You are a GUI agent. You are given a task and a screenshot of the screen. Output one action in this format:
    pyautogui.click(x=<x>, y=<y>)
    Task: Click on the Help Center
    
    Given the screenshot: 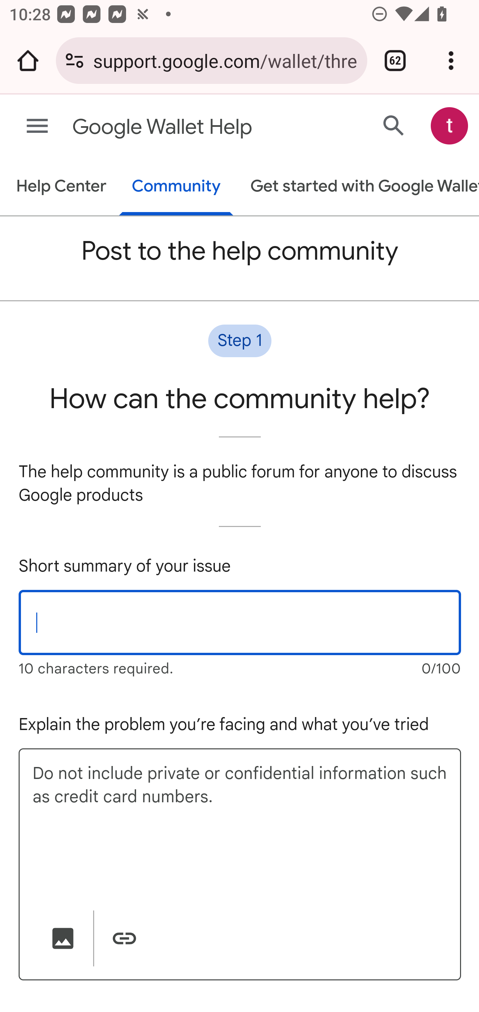 What is the action you would take?
    pyautogui.click(x=61, y=187)
    